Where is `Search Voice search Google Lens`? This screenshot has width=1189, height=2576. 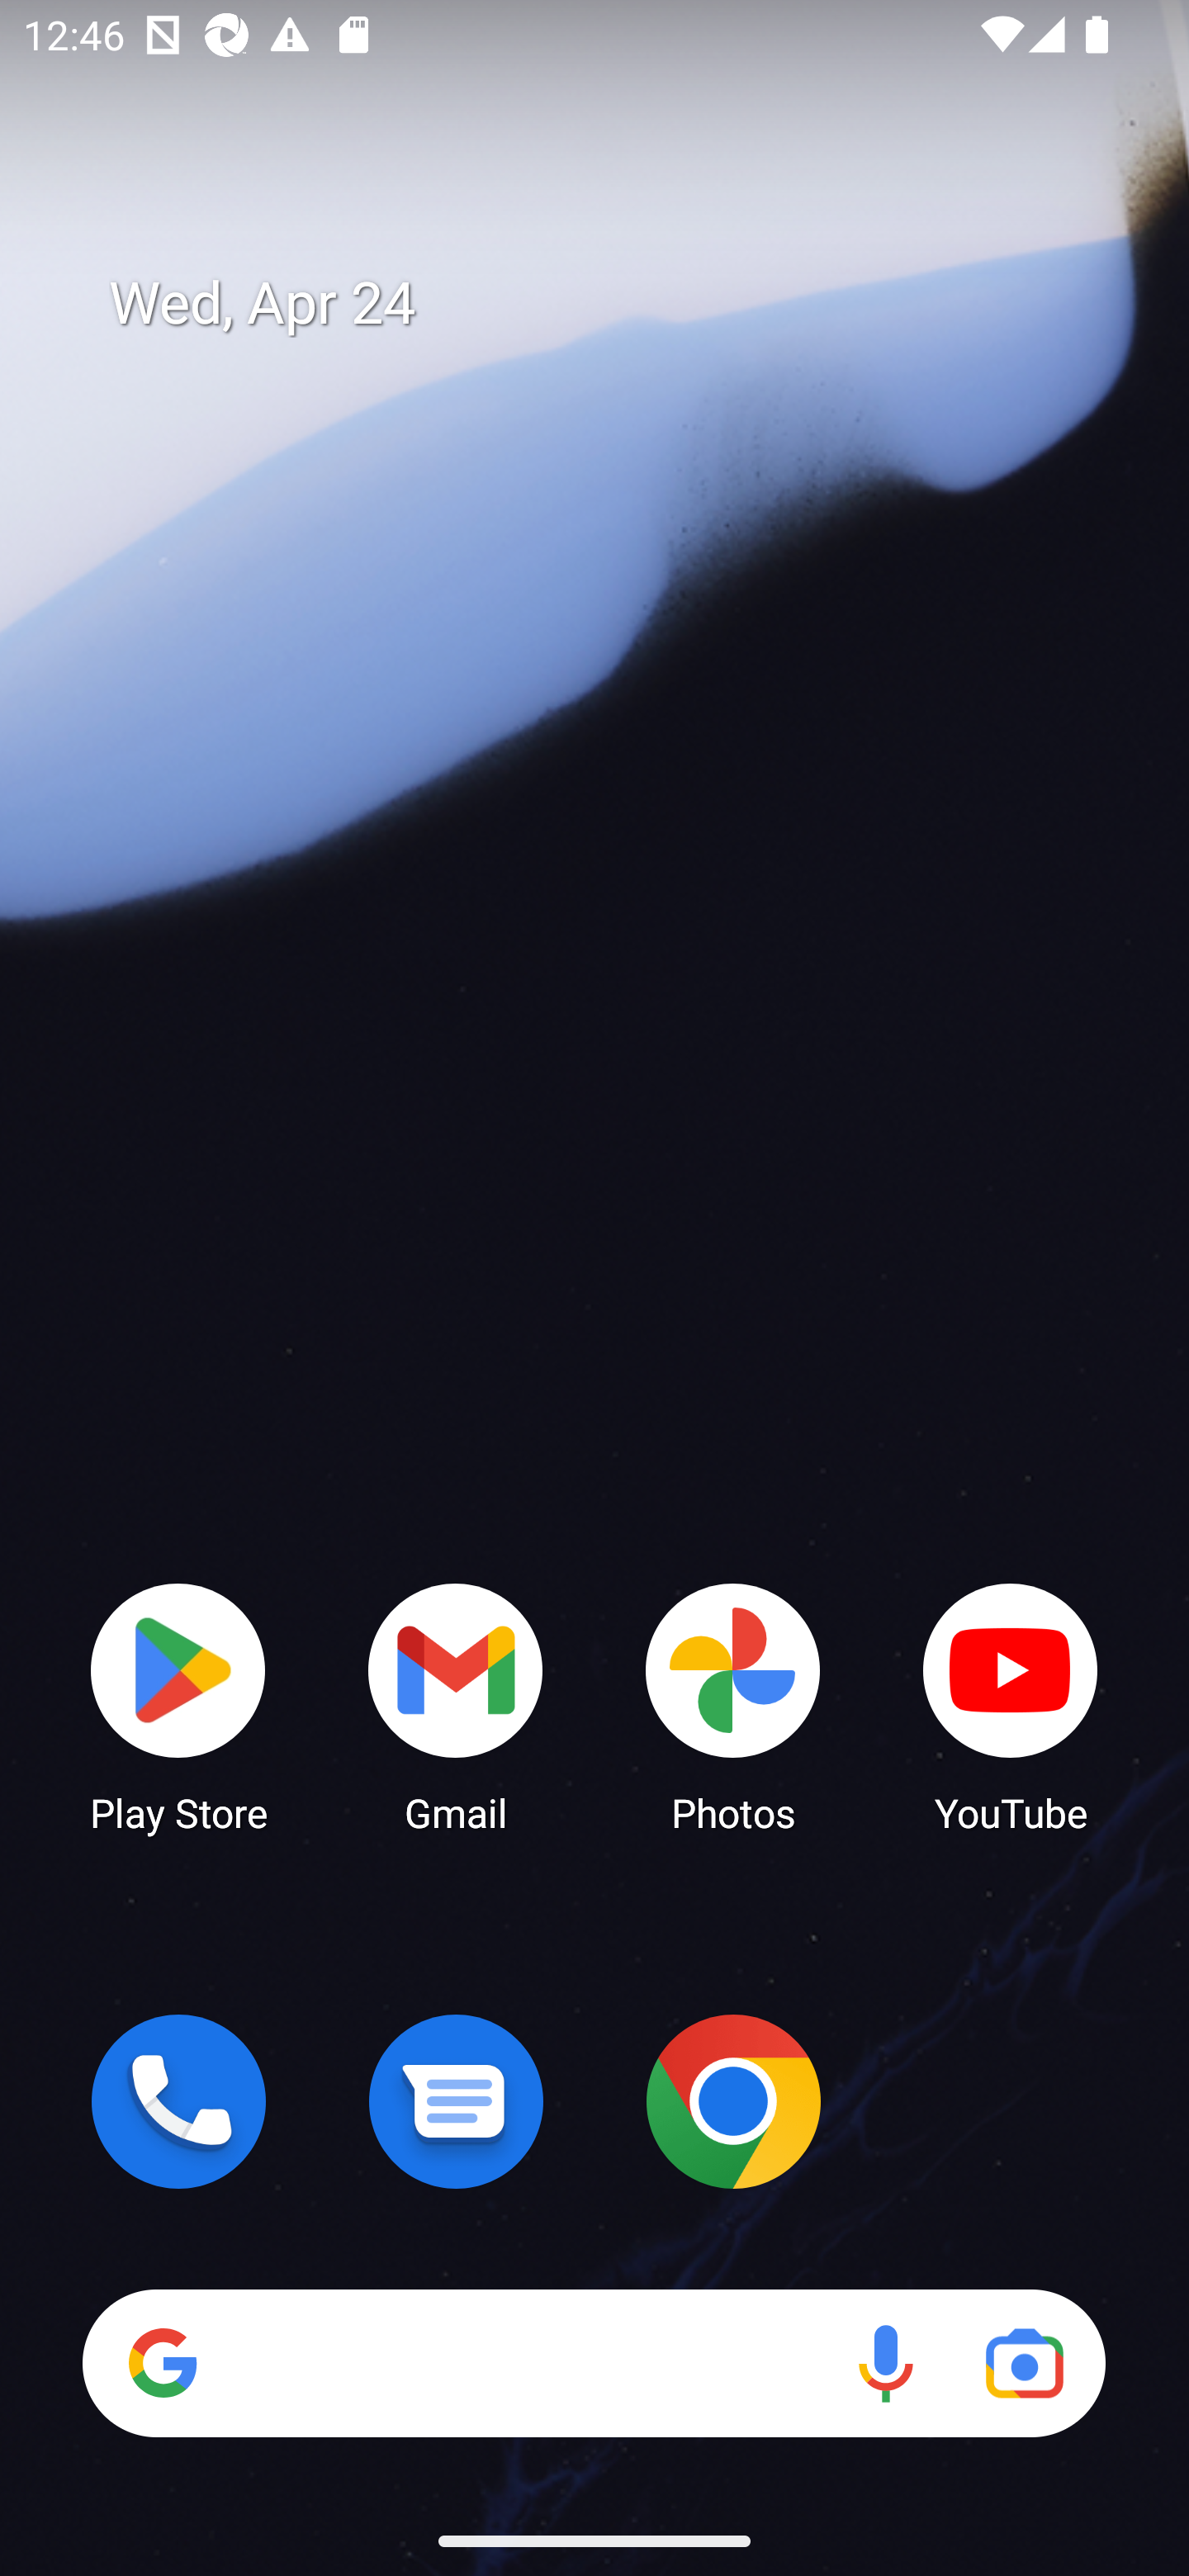 Search Voice search Google Lens is located at coordinates (594, 2363).